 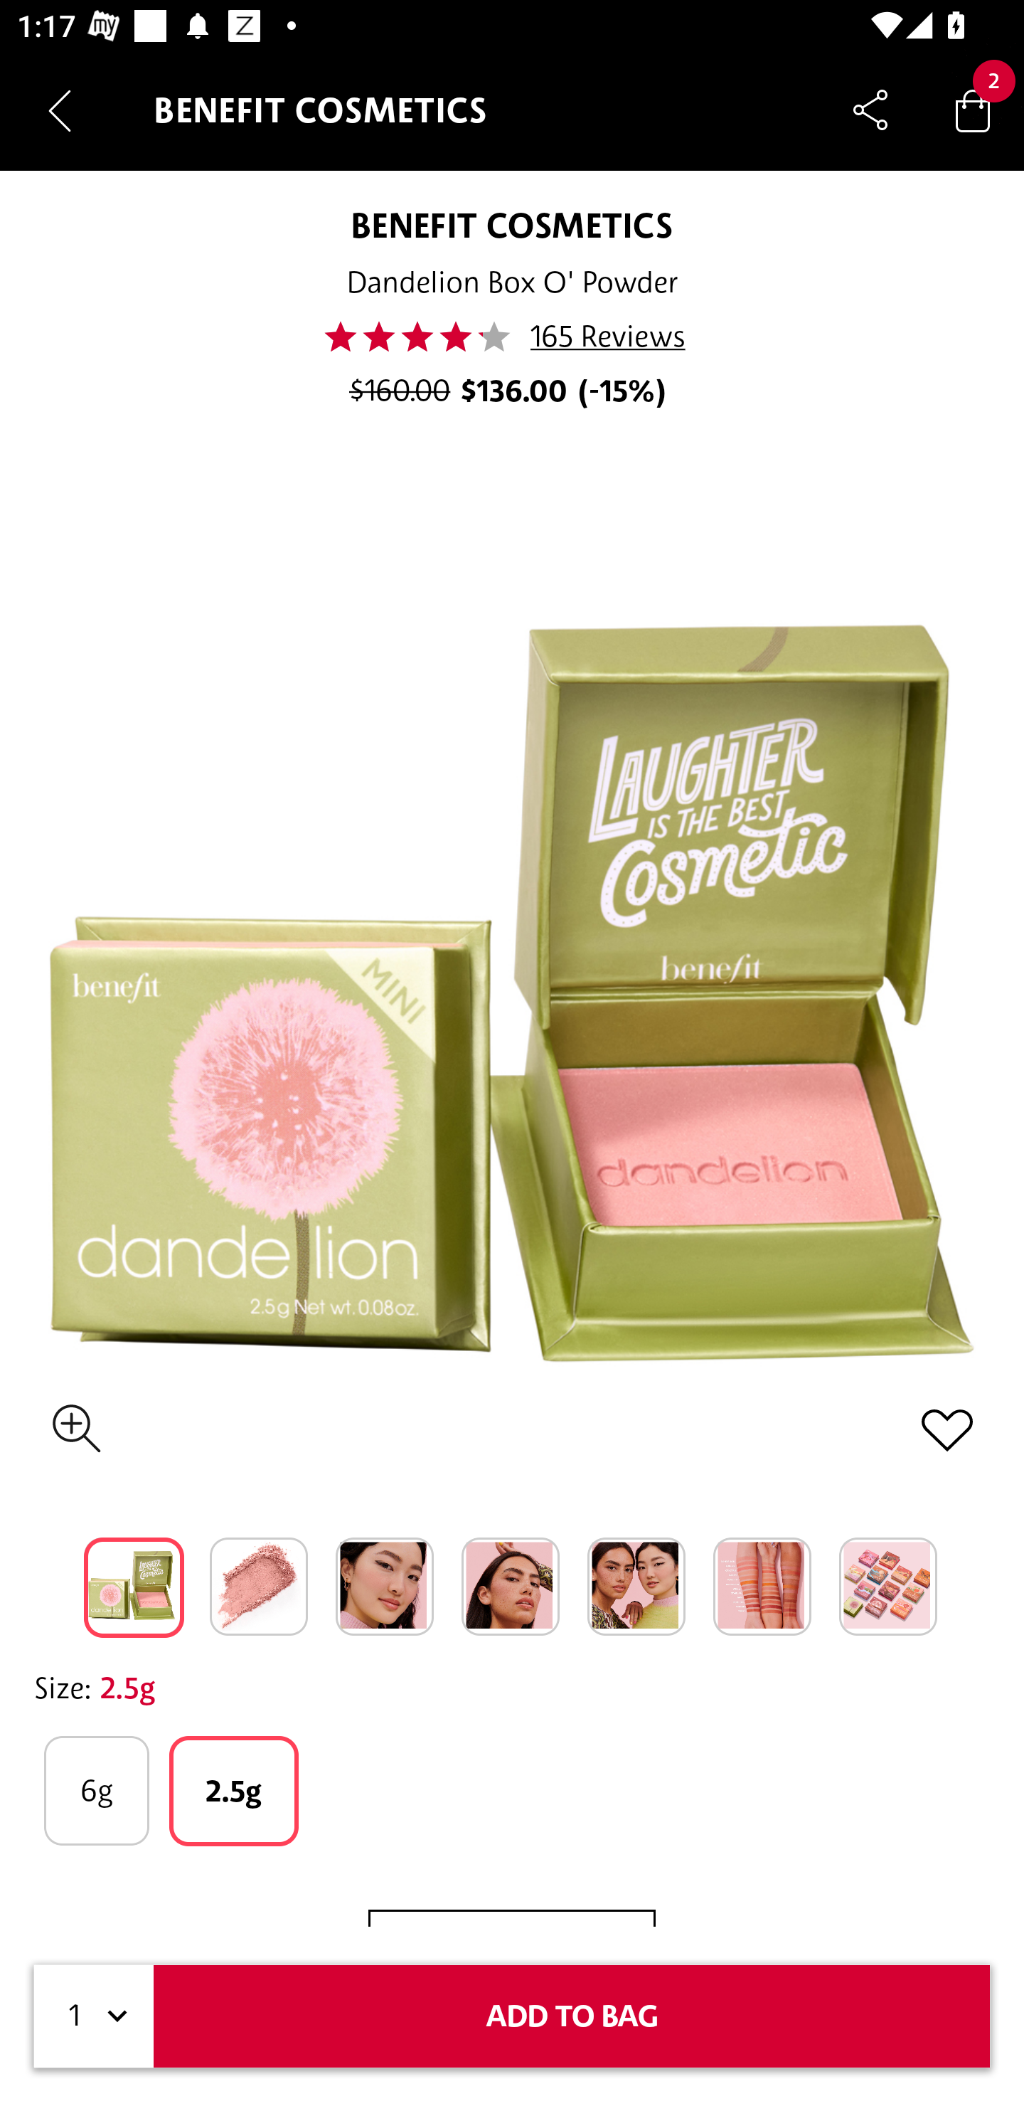 What do you see at coordinates (973, 110) in the screenshot?
I see `Bag` at bounding box center [973, 110].